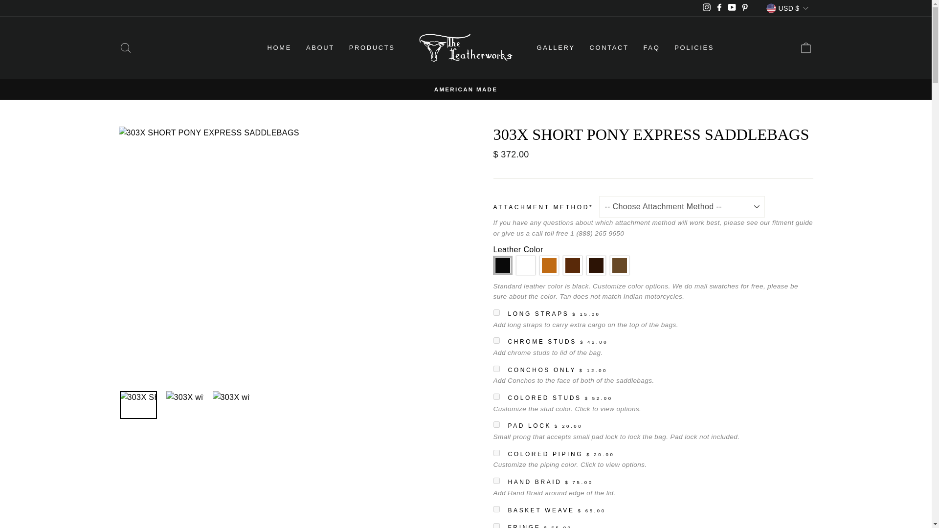  What do you see at coordinates (289, 406) in the screenshot?
I see `selected` at bounding box center [289, 406].